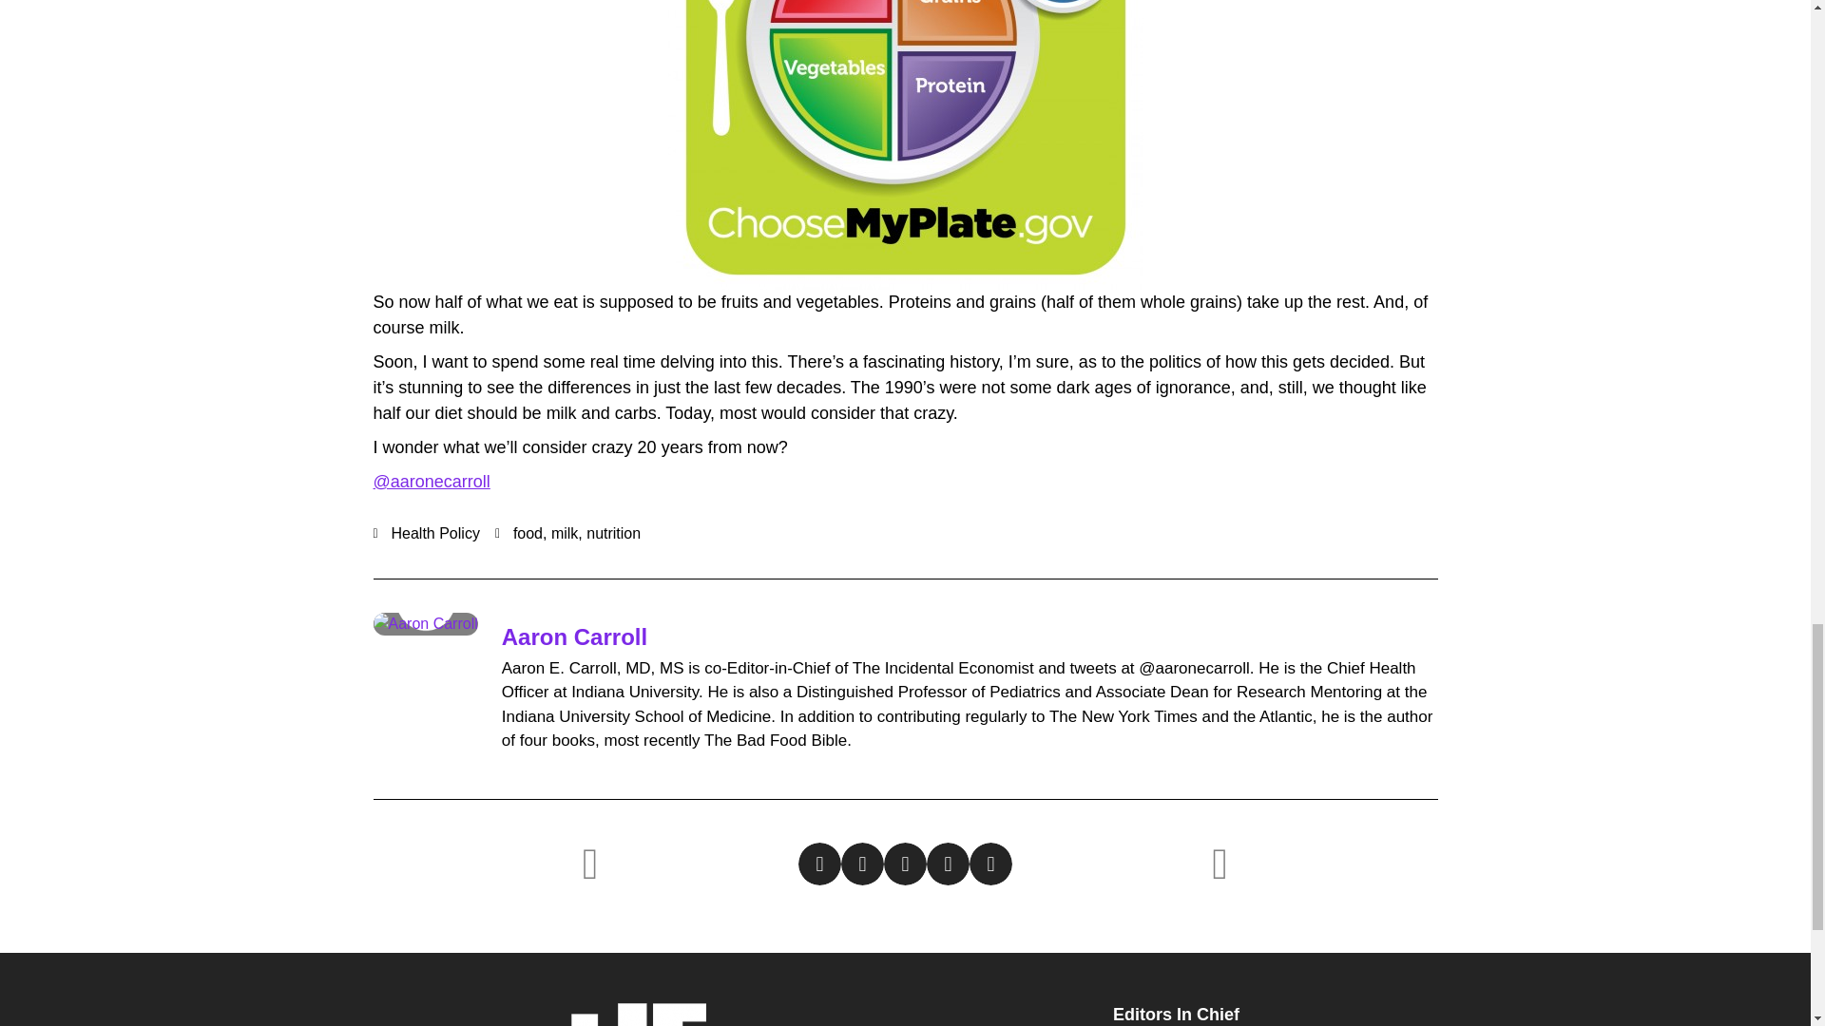  I want to click on nutrition, so click(612, 533).